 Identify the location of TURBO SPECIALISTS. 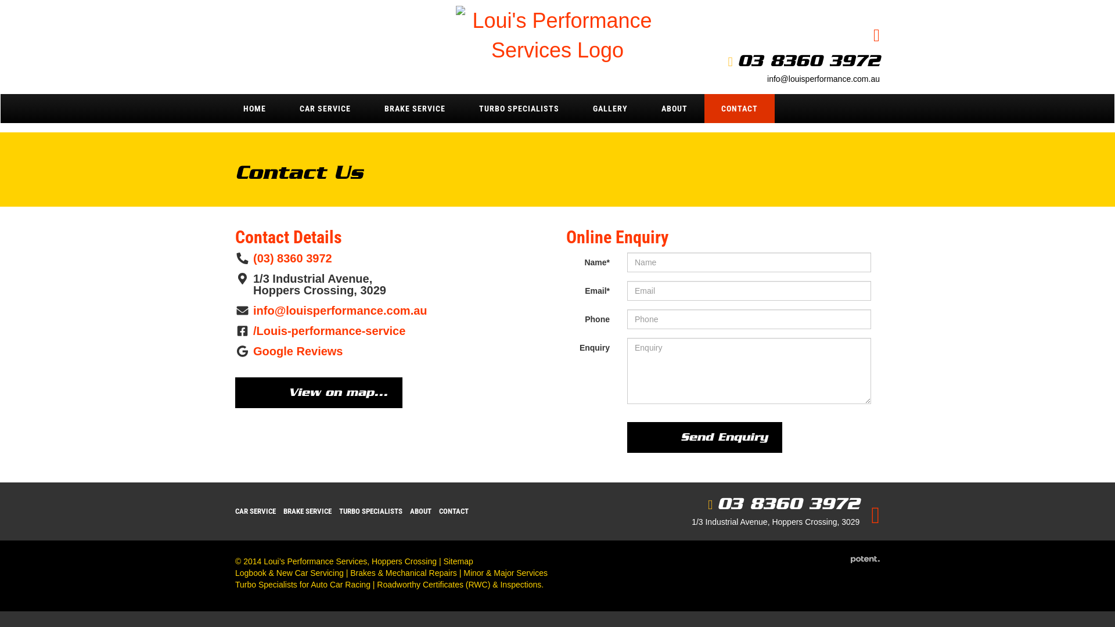
(519, 109).